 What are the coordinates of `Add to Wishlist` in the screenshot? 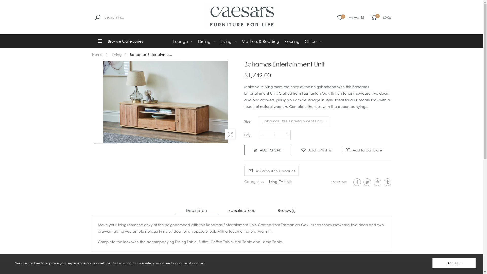 It's located at (317, 150).